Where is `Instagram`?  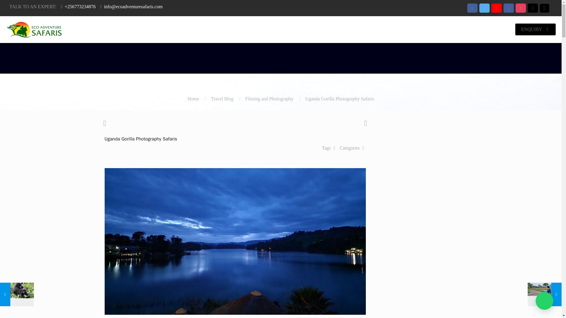
Instagram is located at coordinates (521, 8).